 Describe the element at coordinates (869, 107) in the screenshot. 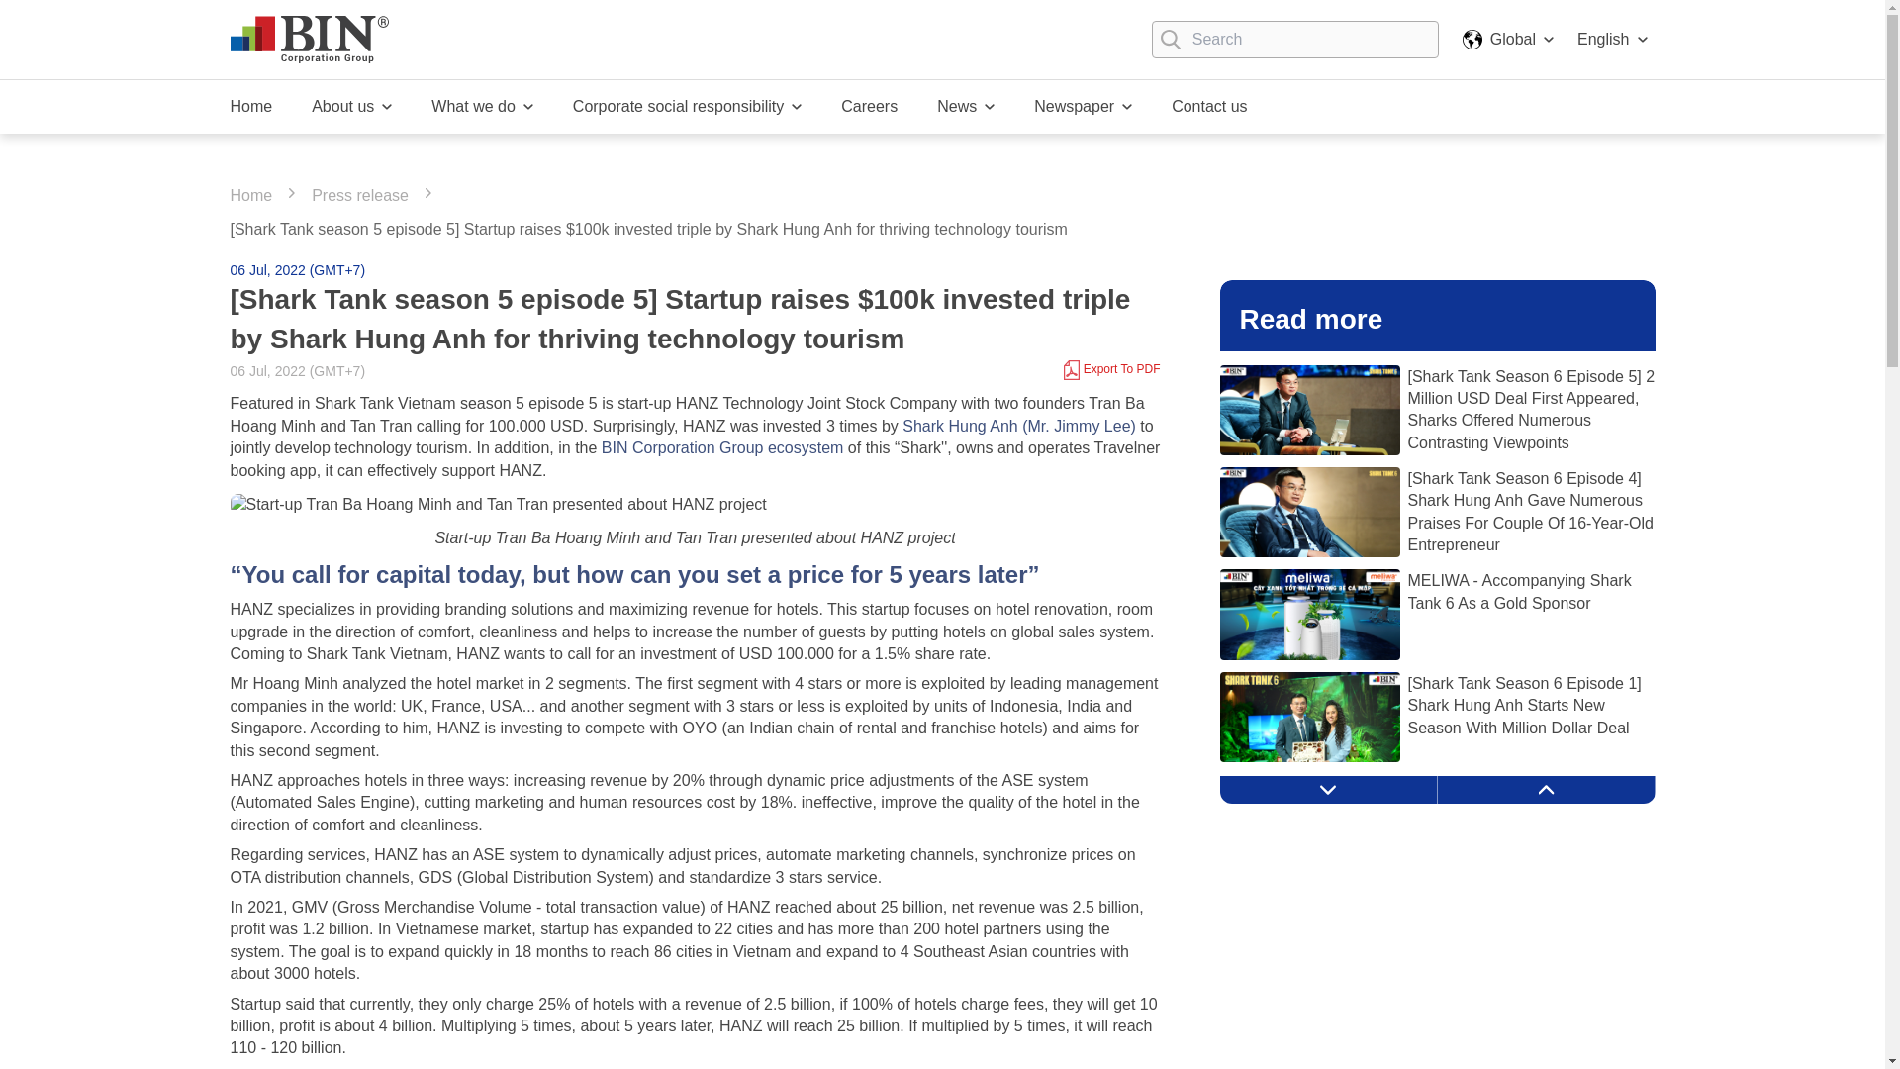

I see `Careers` at that location.